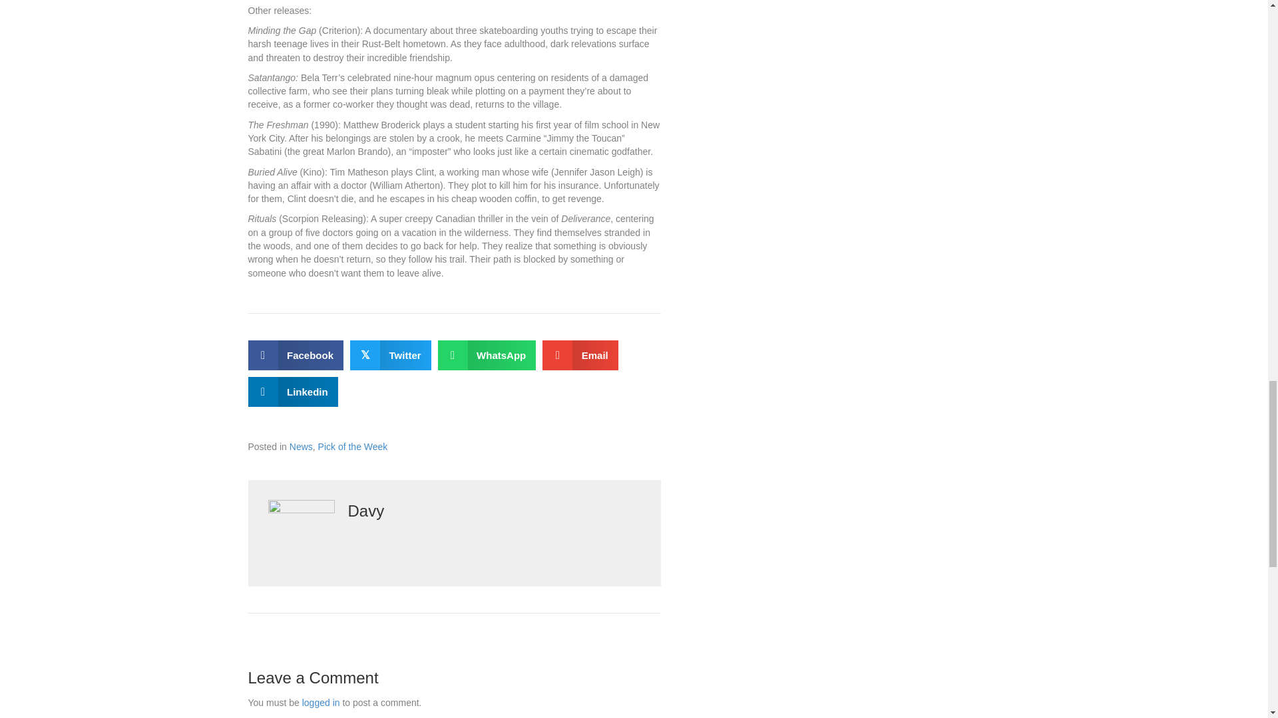  What do you see at coordinates (321, 702) in the screenshot?
I see `logged in` at bounding box center [321, 702].